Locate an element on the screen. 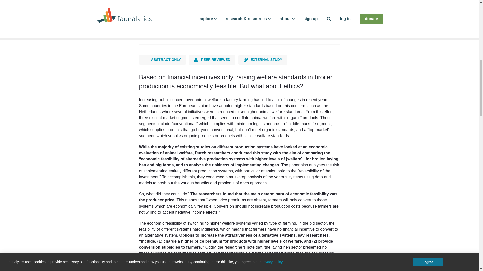 The height and width of the screenshot is (271, 483). X is located at coordinates (160, 26).